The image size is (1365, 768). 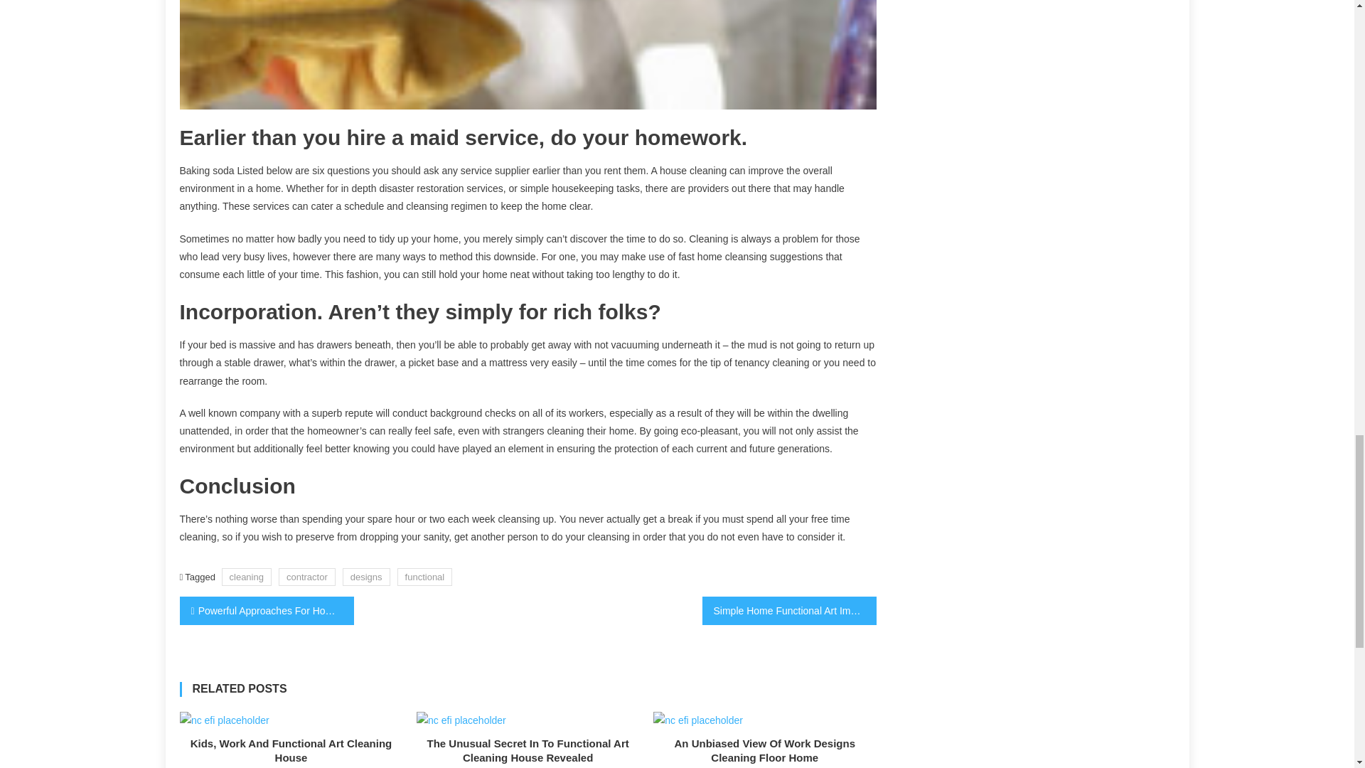 What do you see at coordinates (225, 721) in the screenshot?
I see `Kids, Work and Functional Art Cleaning House` at bounding box center [225, 721].